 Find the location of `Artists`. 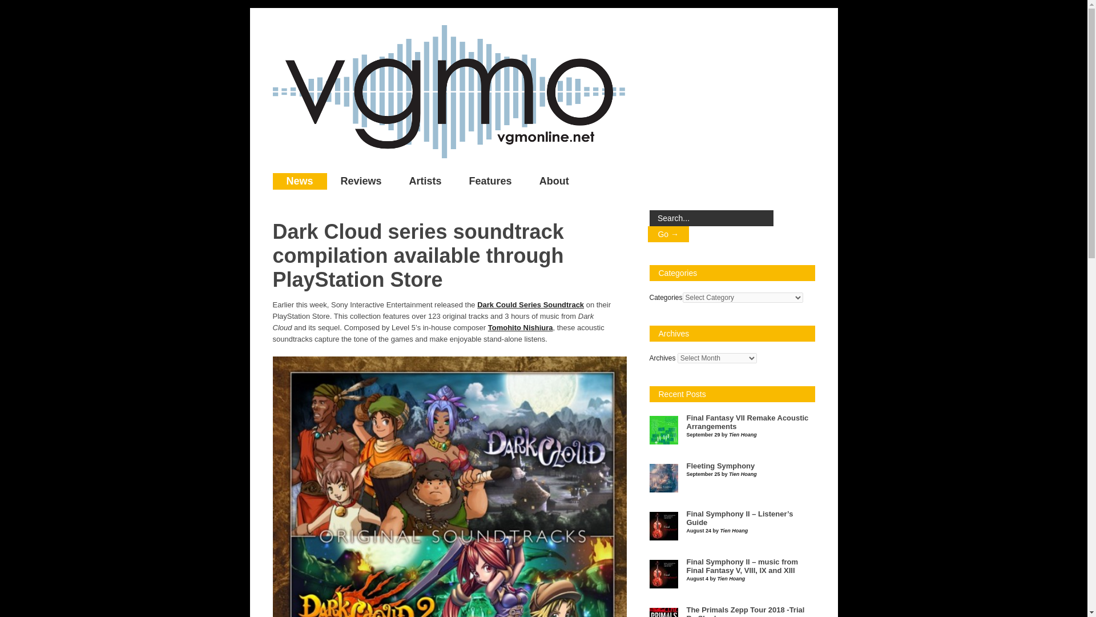

Artists is located at coordinates (426, 181).